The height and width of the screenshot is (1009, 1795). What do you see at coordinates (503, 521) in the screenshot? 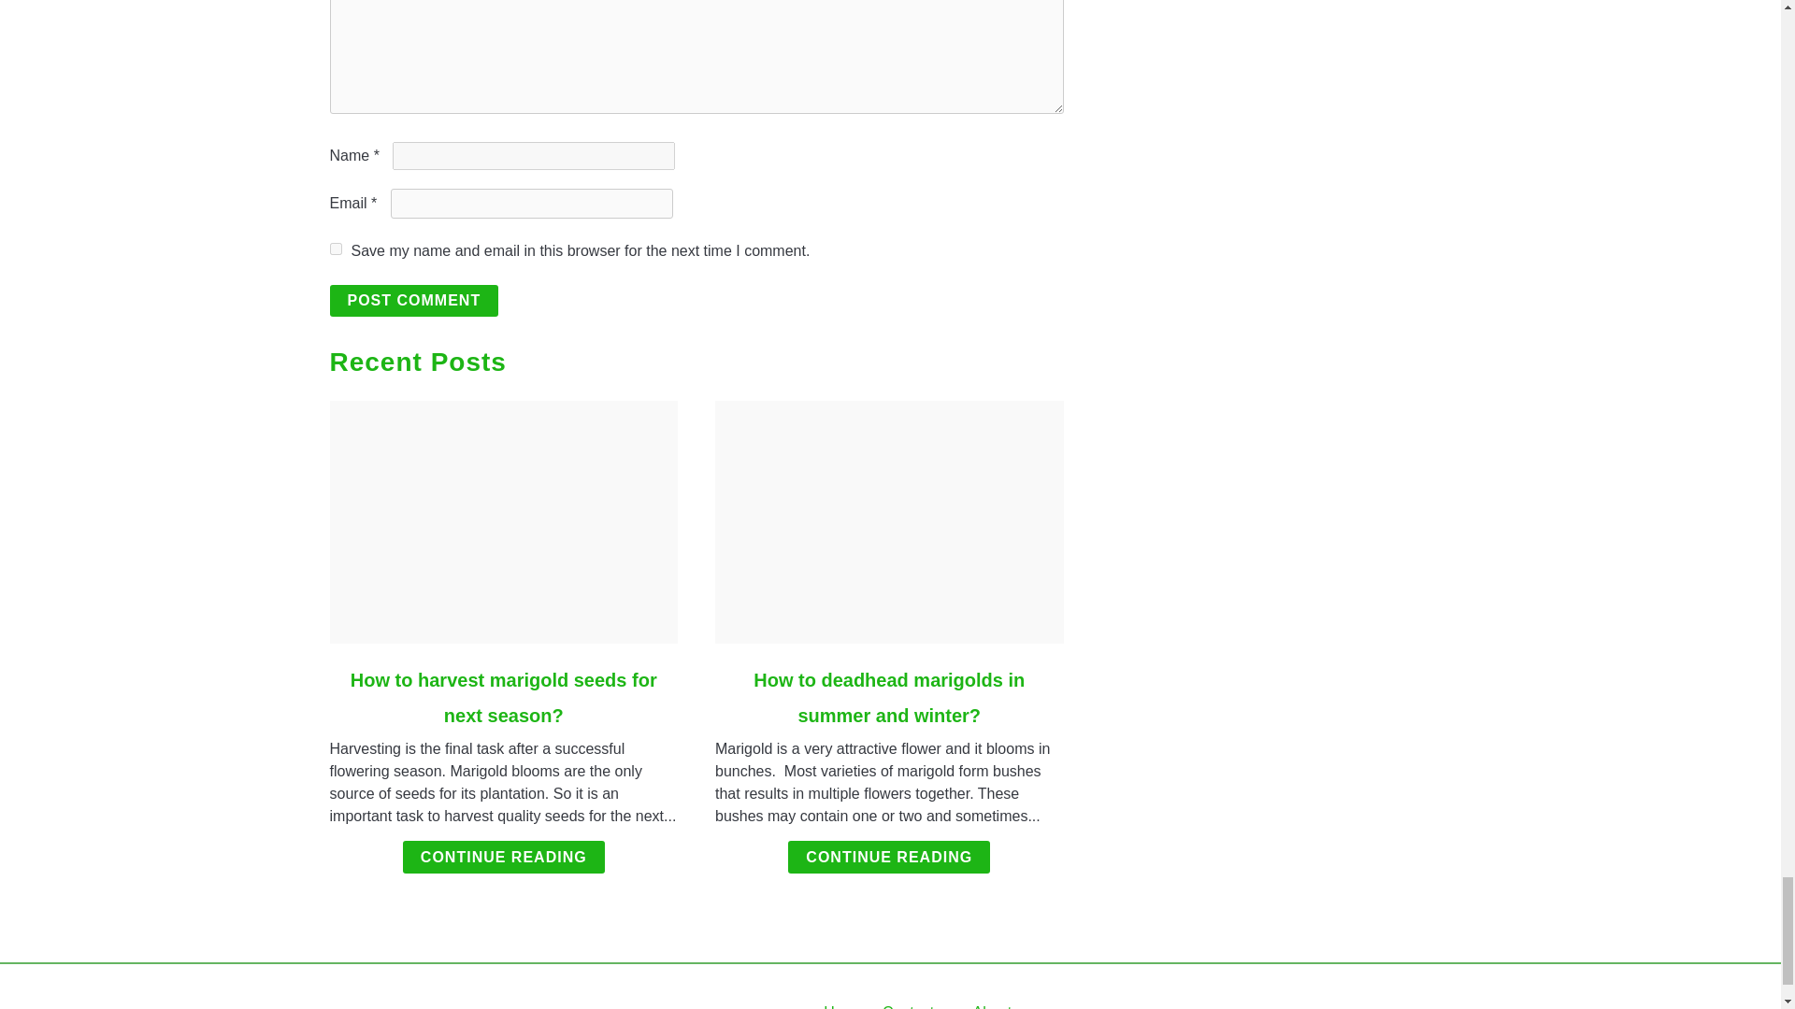
I see `link to How to harvest marigold seeds for next season?` at bounding box center [503, 521].